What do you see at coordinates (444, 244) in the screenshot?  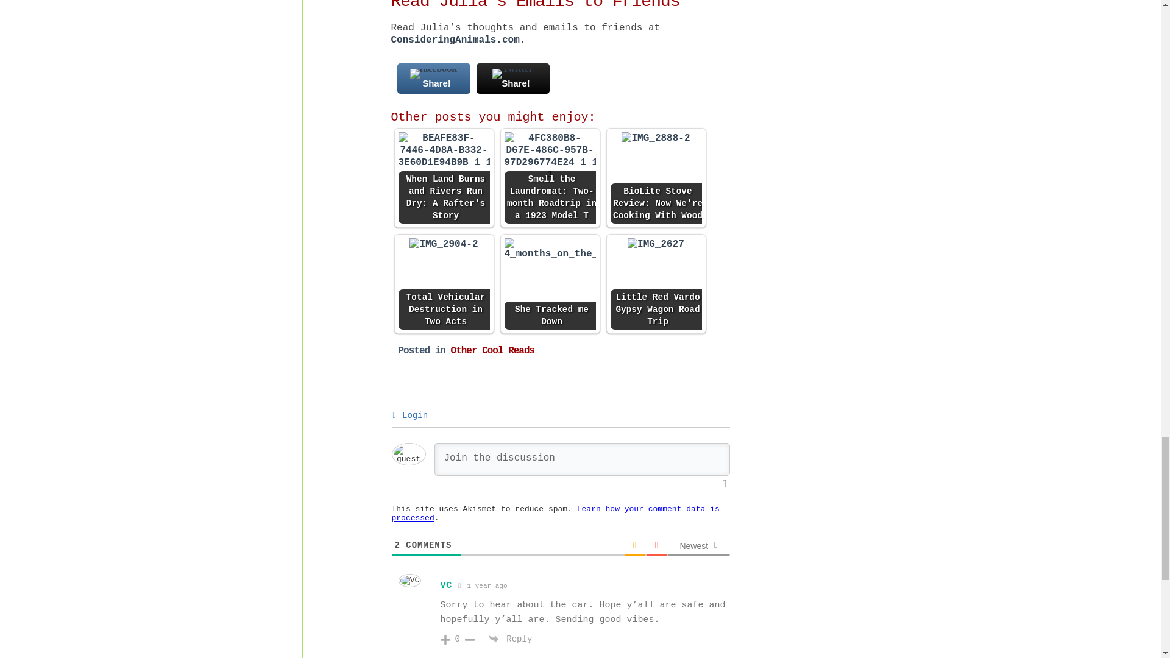 I see `Total Vehicular Destruction in Two Acts` at bounding box center [444, 244].